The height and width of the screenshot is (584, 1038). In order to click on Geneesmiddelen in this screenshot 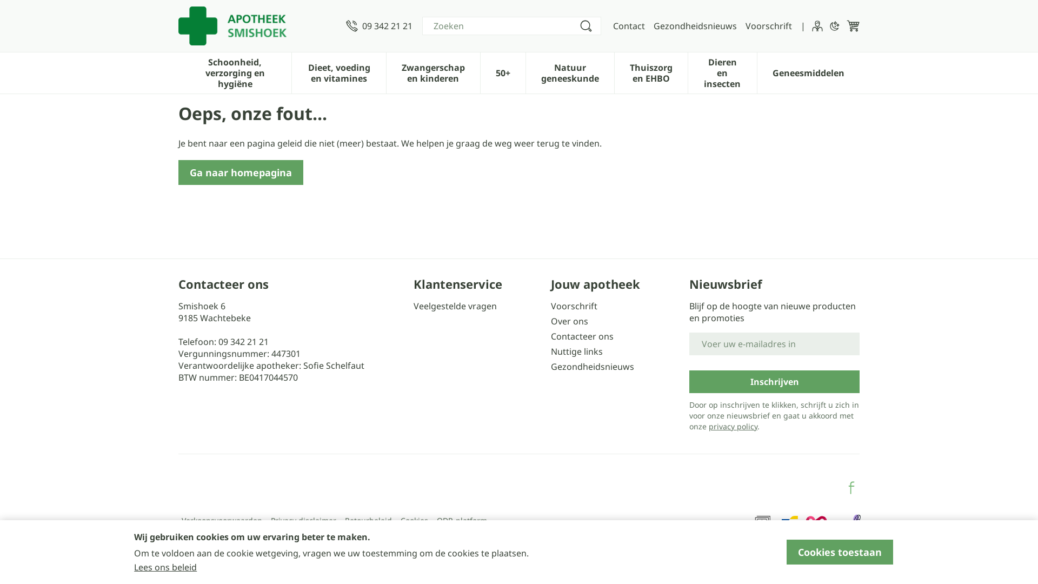, I will do `click(809, 72)`.